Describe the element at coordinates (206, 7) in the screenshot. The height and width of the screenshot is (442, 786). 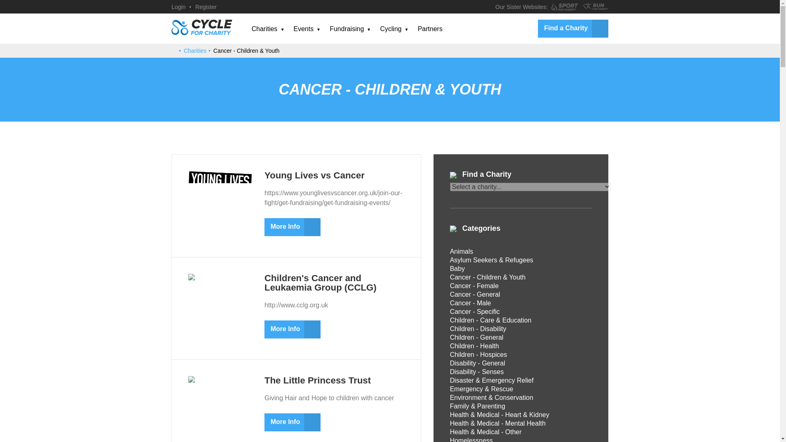
I see `Register` at that location.